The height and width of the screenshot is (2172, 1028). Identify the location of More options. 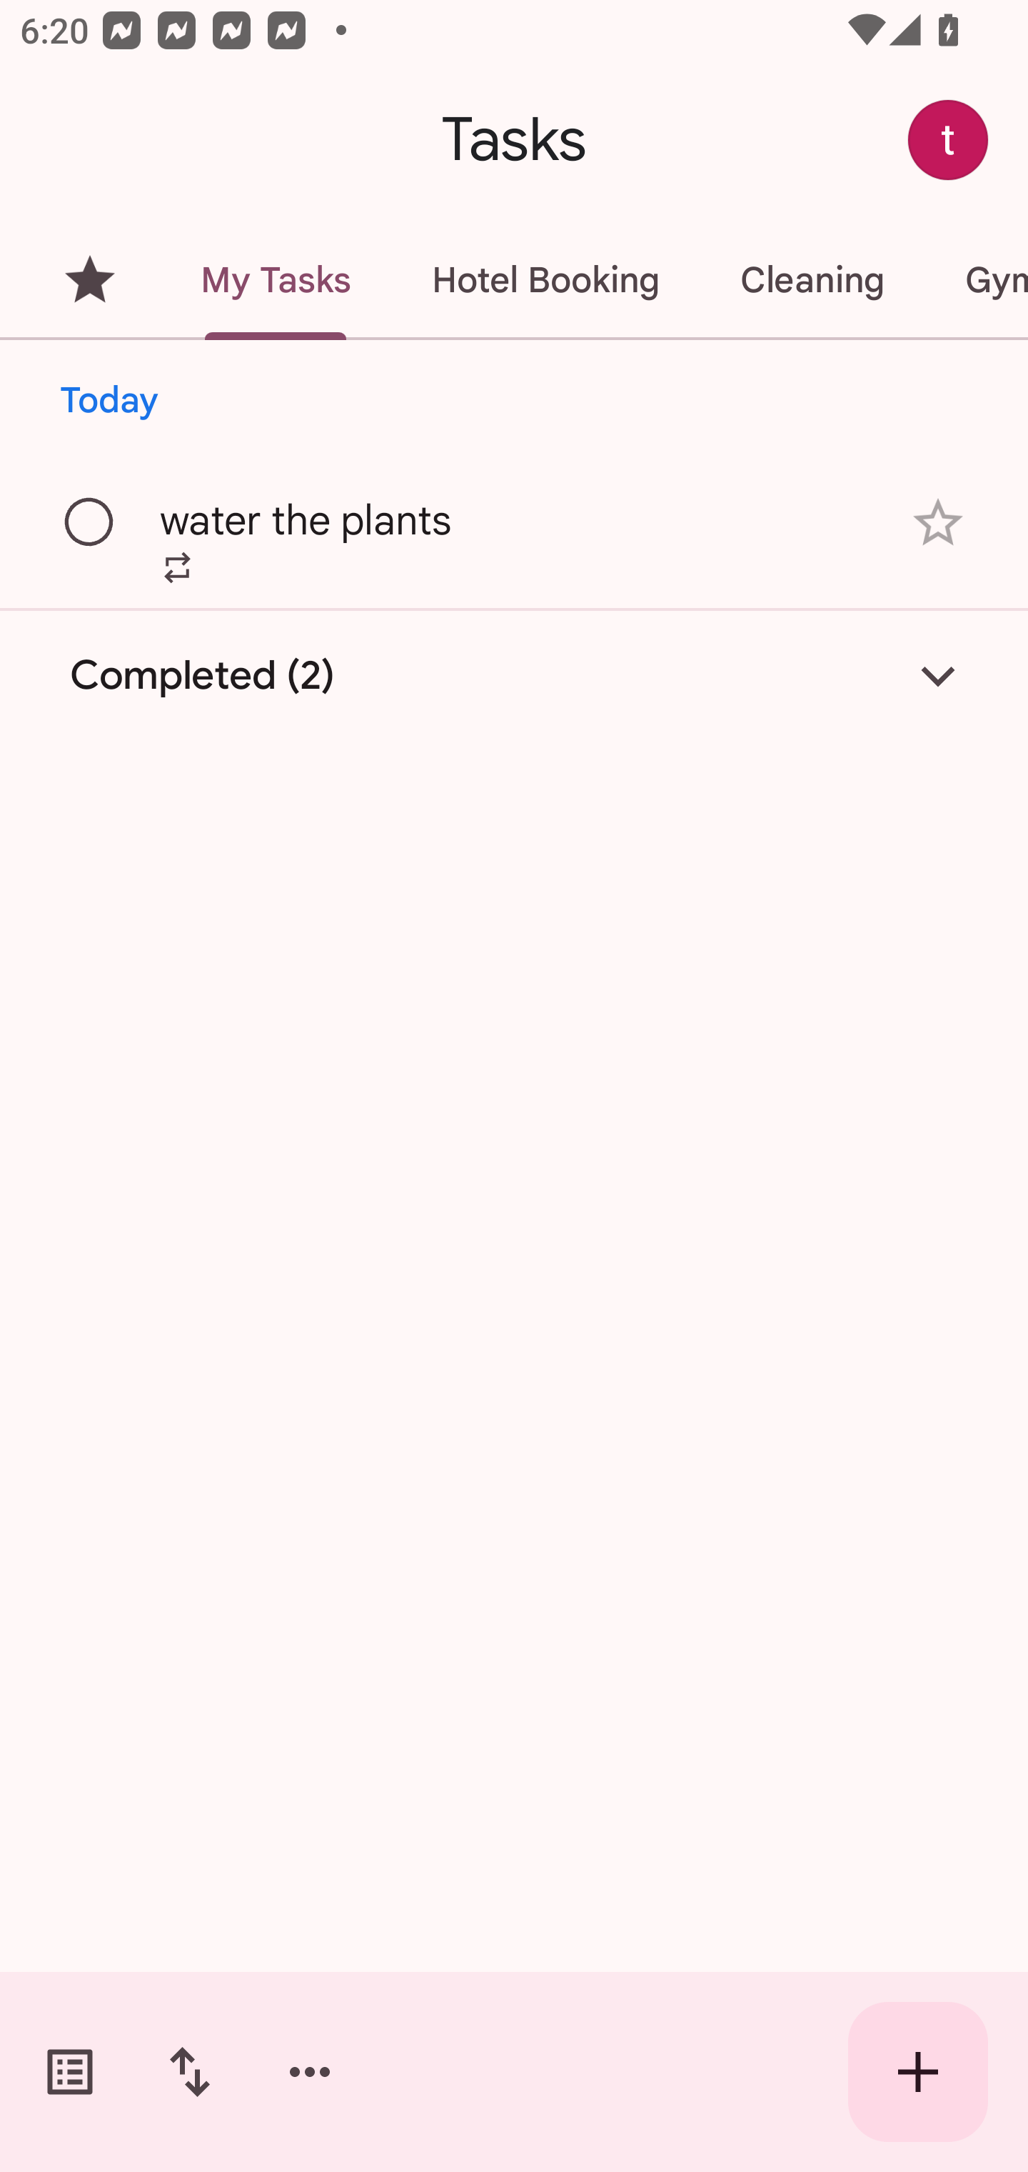
(310, 2072).